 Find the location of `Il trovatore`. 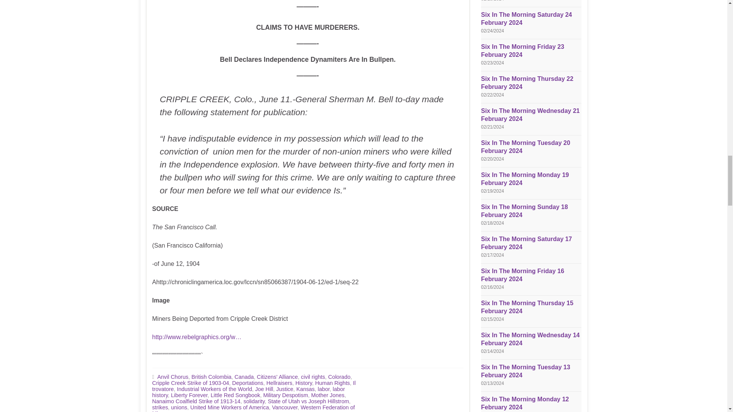

Il trovatore is located at coordinates (253, 386).